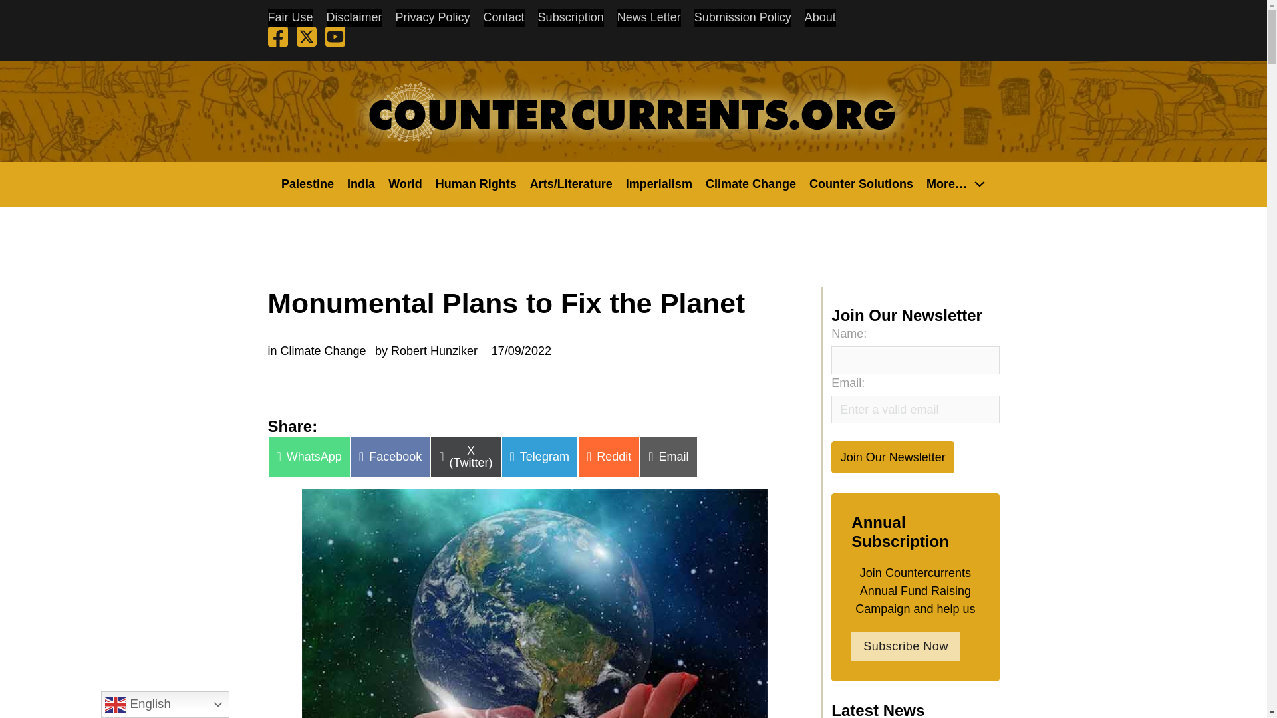 This screenshot has height=718, width=1277. Describe the element at coordinates (405, 183) in the screenshot. I see `World` at that location.